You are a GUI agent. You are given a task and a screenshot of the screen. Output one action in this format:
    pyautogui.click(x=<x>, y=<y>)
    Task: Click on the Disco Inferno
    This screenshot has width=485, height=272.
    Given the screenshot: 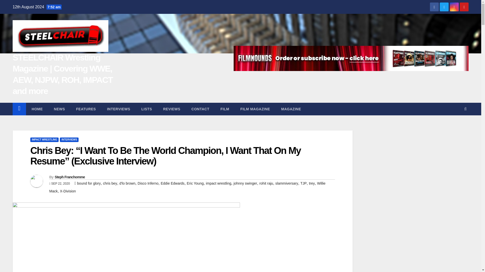 What is the action you would take?
    pyautogui.click(x=148, y=183)
    